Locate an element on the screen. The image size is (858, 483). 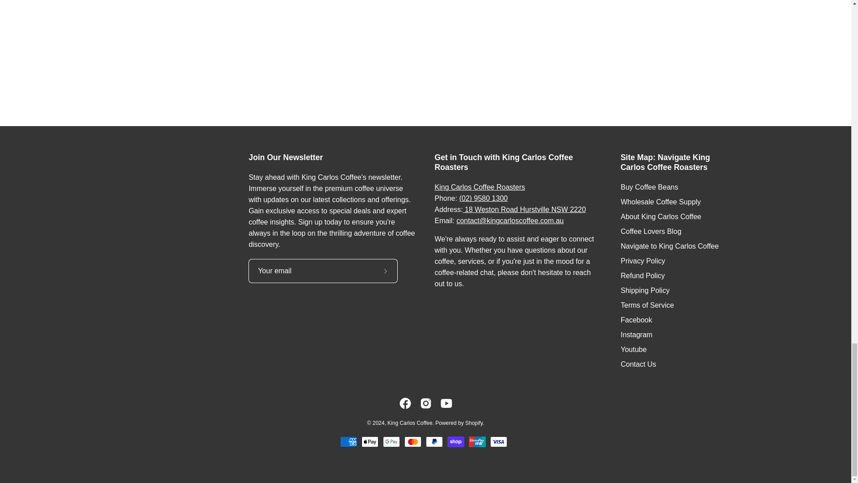
how to get to king carlos coffee is located at coordinates (525, 209).